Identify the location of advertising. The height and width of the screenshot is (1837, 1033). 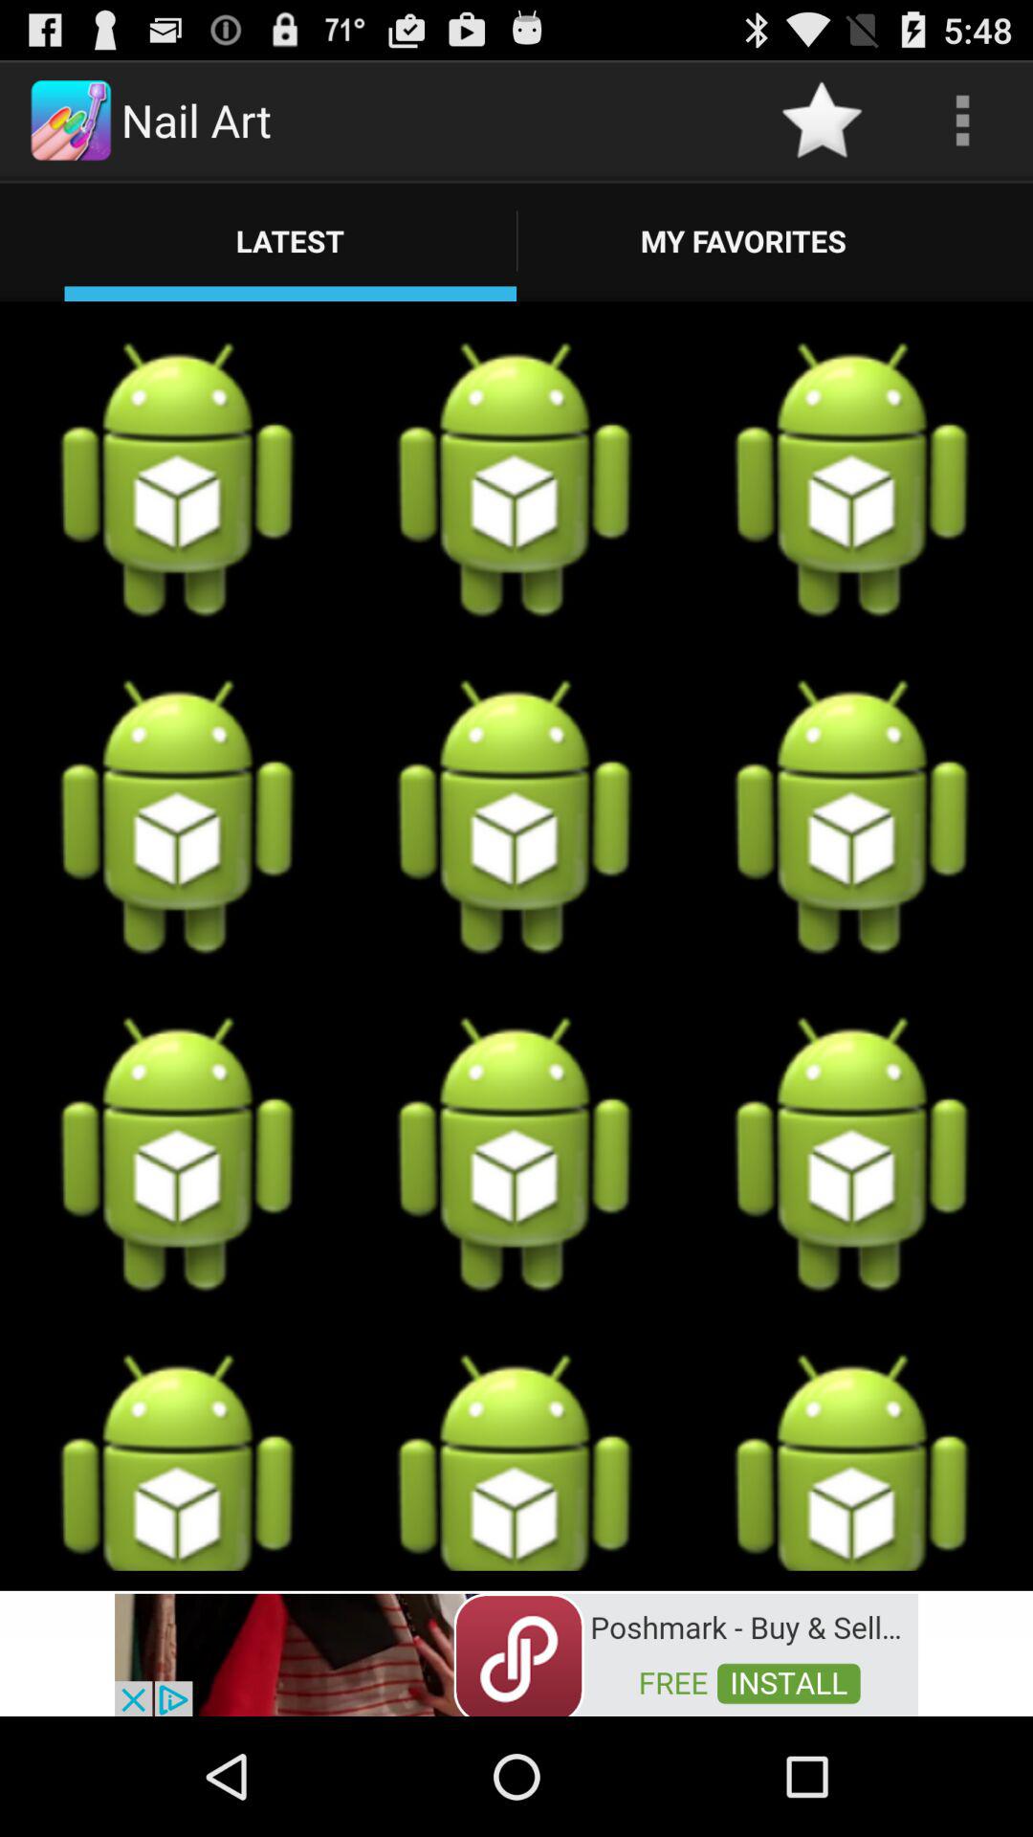
(516, 1653).